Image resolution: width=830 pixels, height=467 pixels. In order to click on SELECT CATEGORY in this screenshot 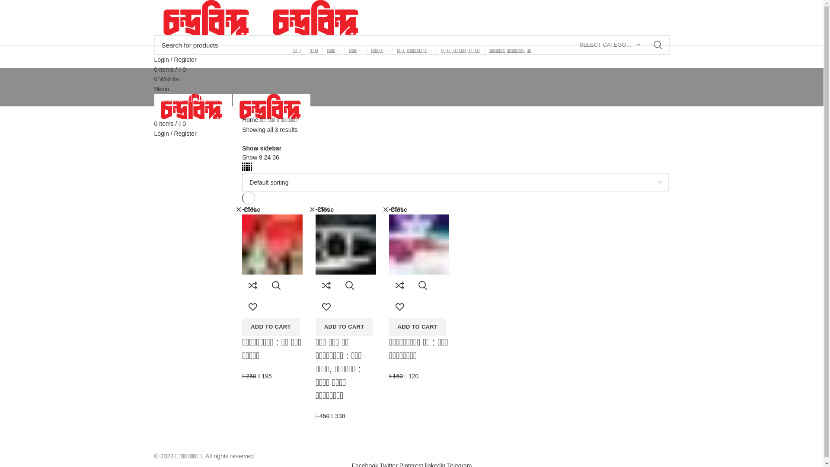, I will do `click(610, 45)`.